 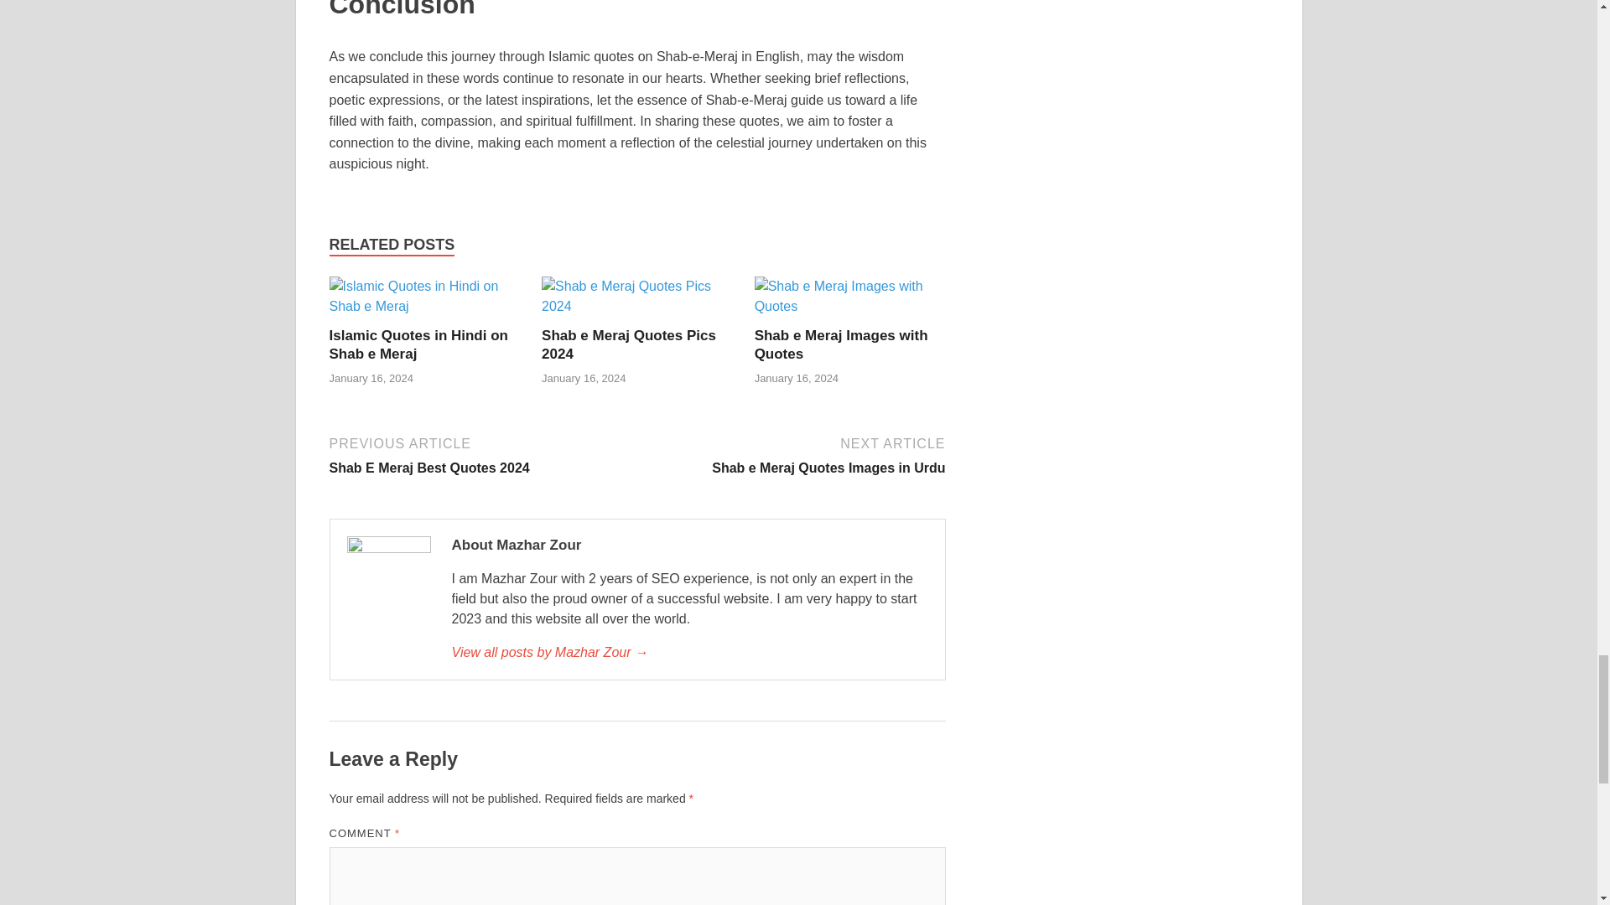 What do you see at coordinates (842, 344) in the screenshot?
I see `Shab e Meraj Images with Quotes` at bounding box center [842, 344].